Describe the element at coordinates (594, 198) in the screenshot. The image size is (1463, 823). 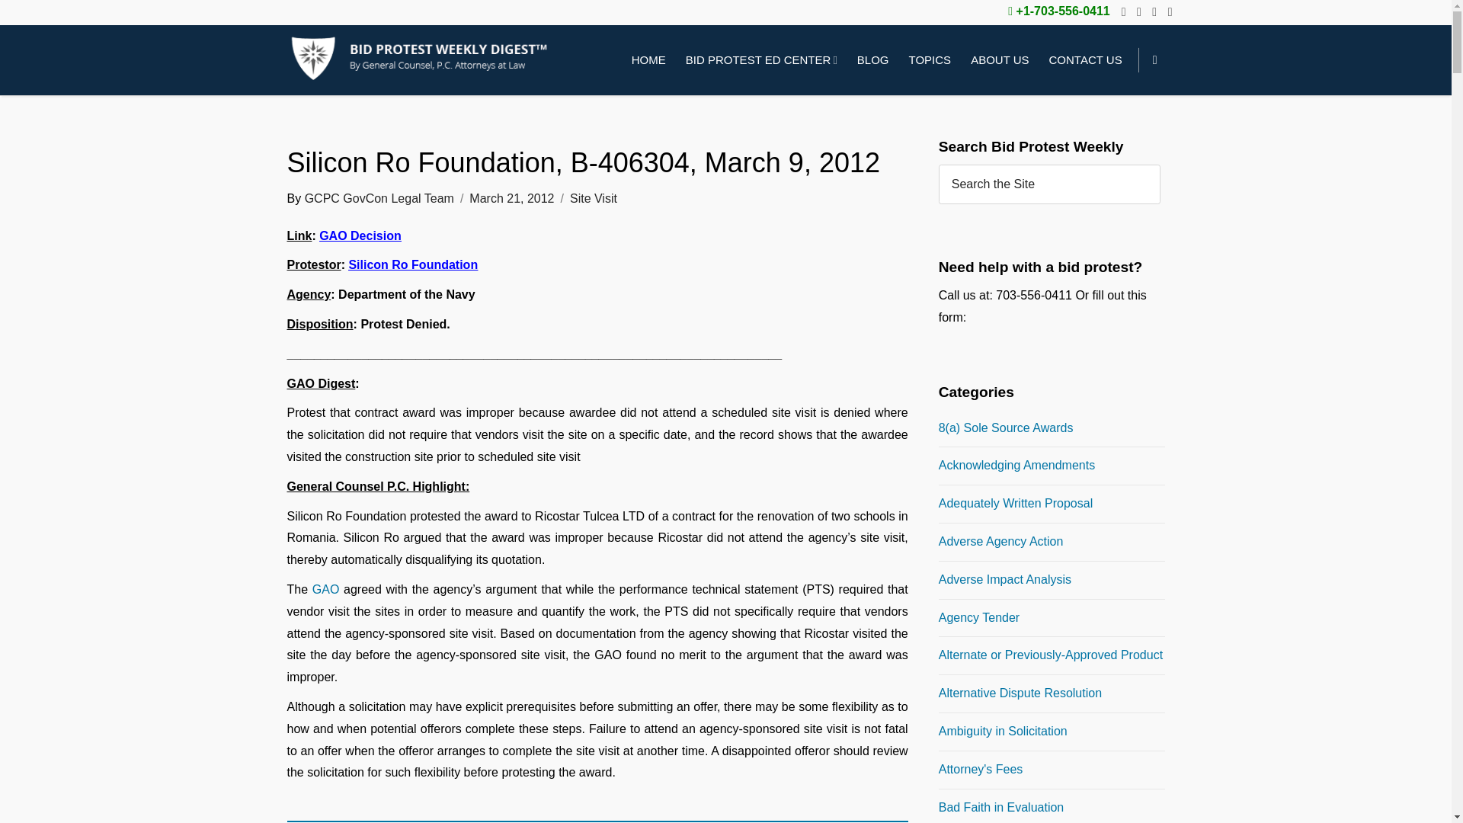
I see `Site Visit` at that location.